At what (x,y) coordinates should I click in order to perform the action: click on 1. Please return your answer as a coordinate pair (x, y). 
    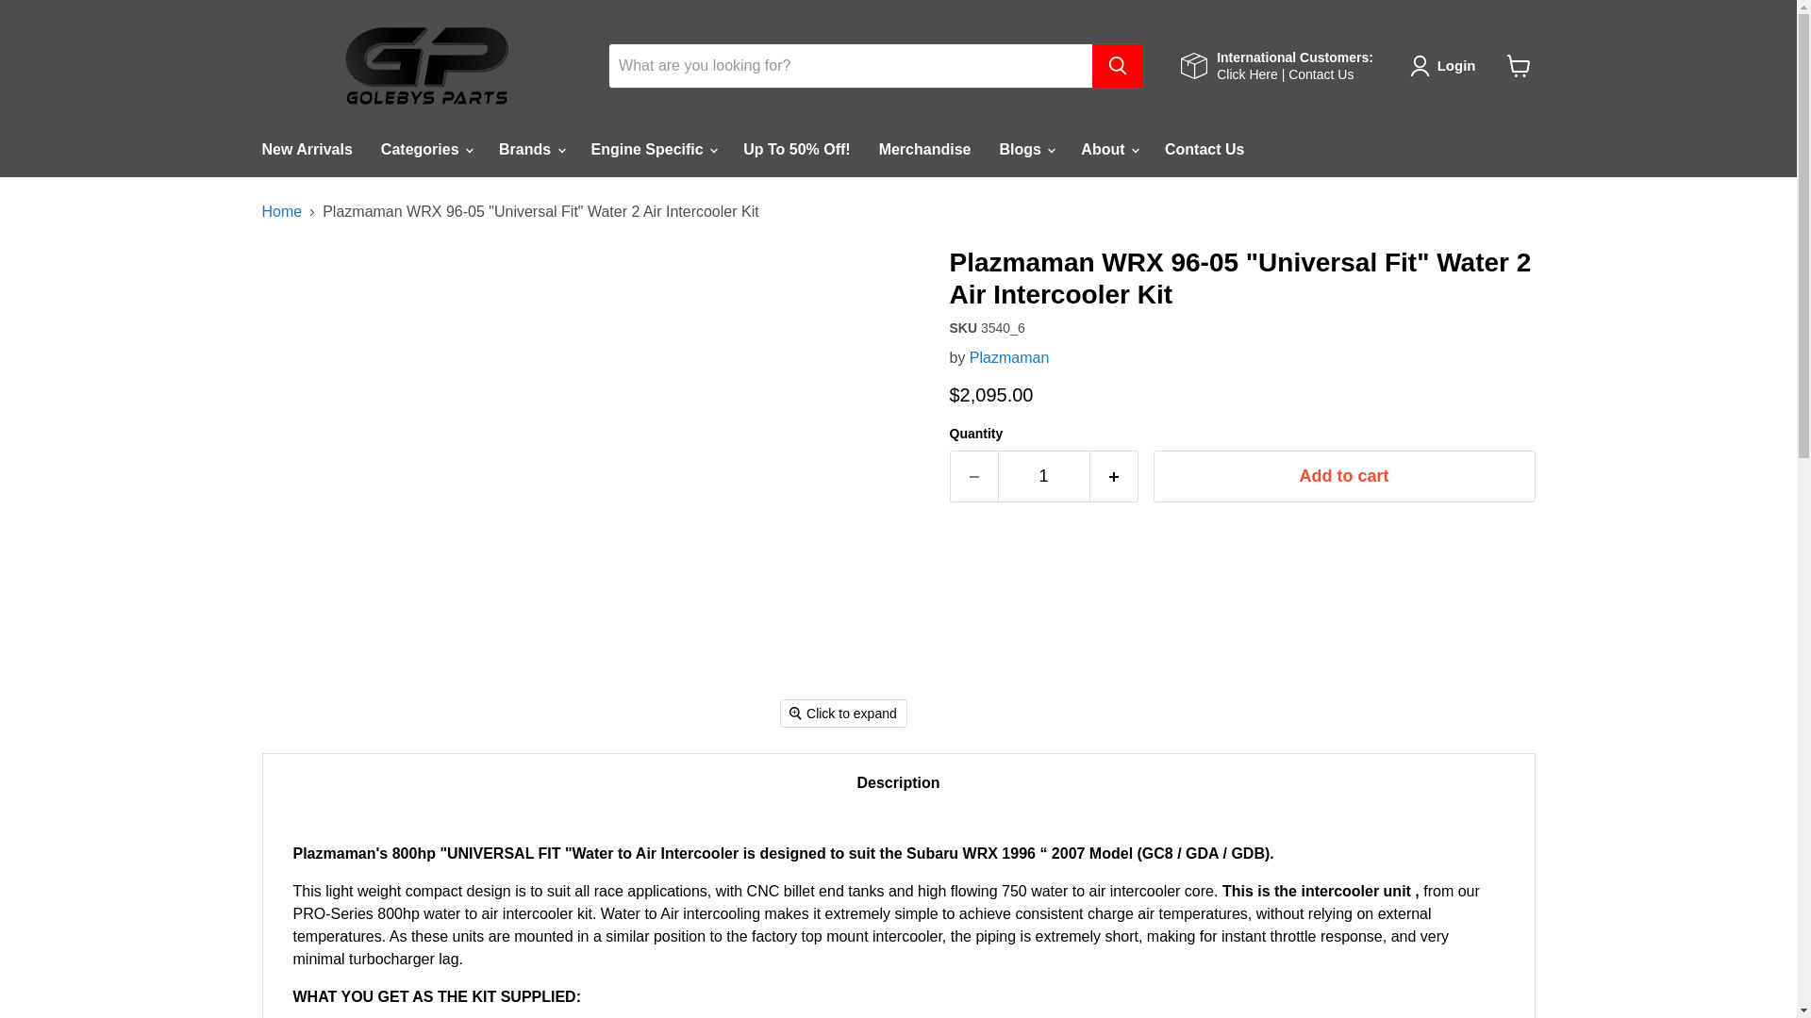
    Looking at the image, I should click on (1043, 477).